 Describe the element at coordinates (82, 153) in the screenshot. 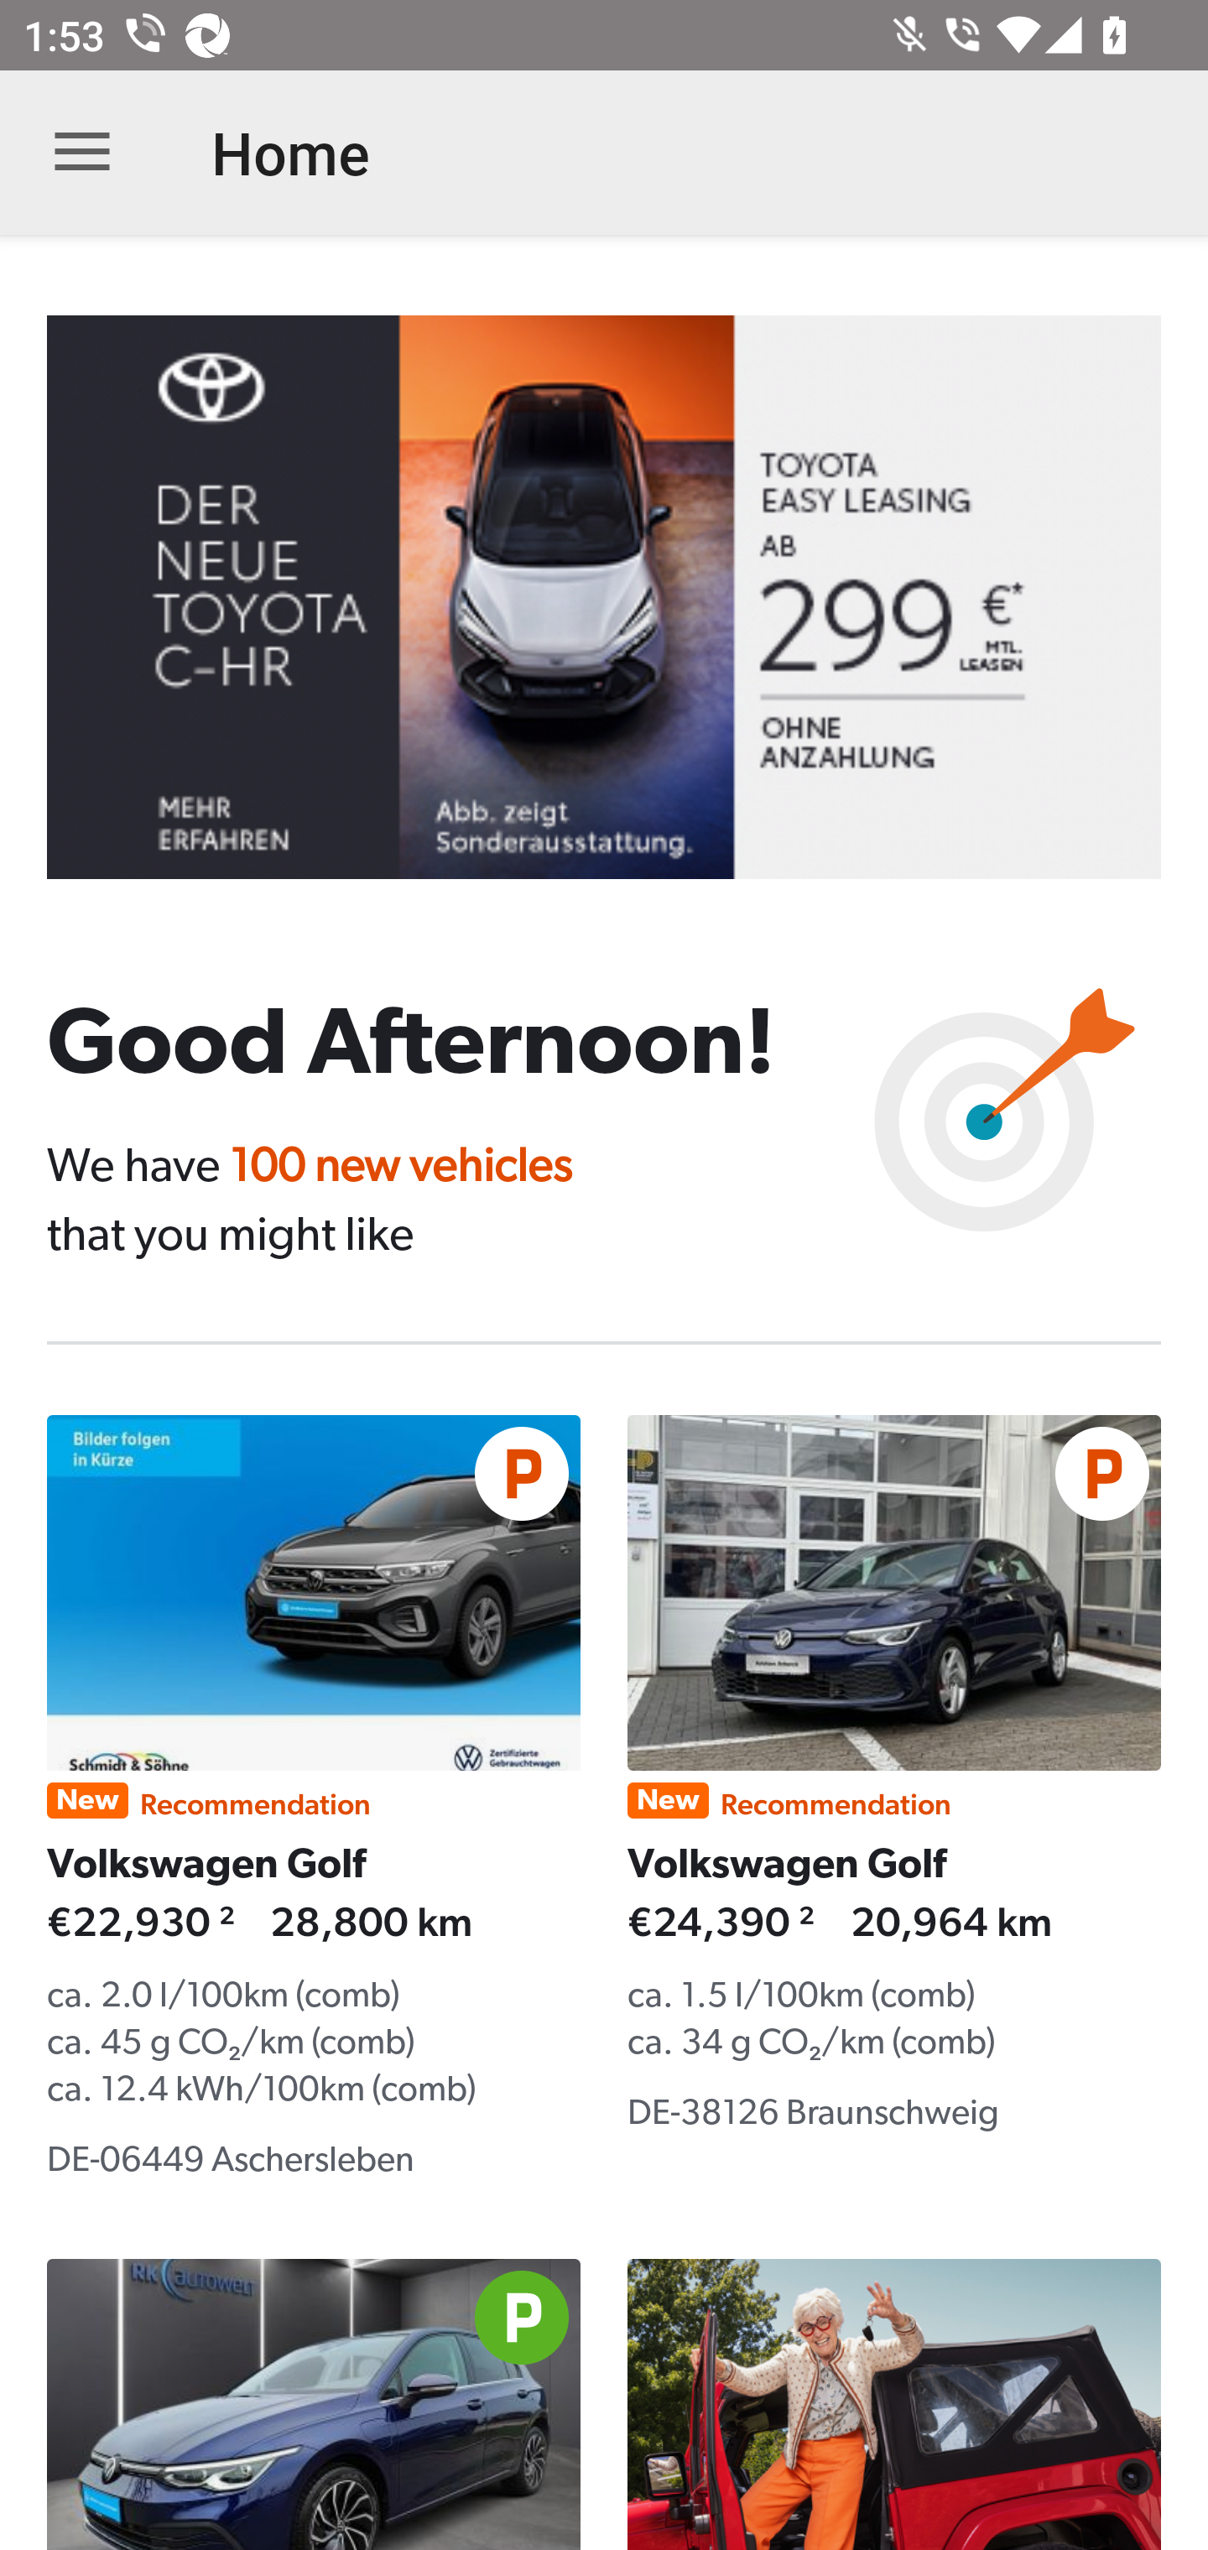

I see `Open navigation bar` at that location.